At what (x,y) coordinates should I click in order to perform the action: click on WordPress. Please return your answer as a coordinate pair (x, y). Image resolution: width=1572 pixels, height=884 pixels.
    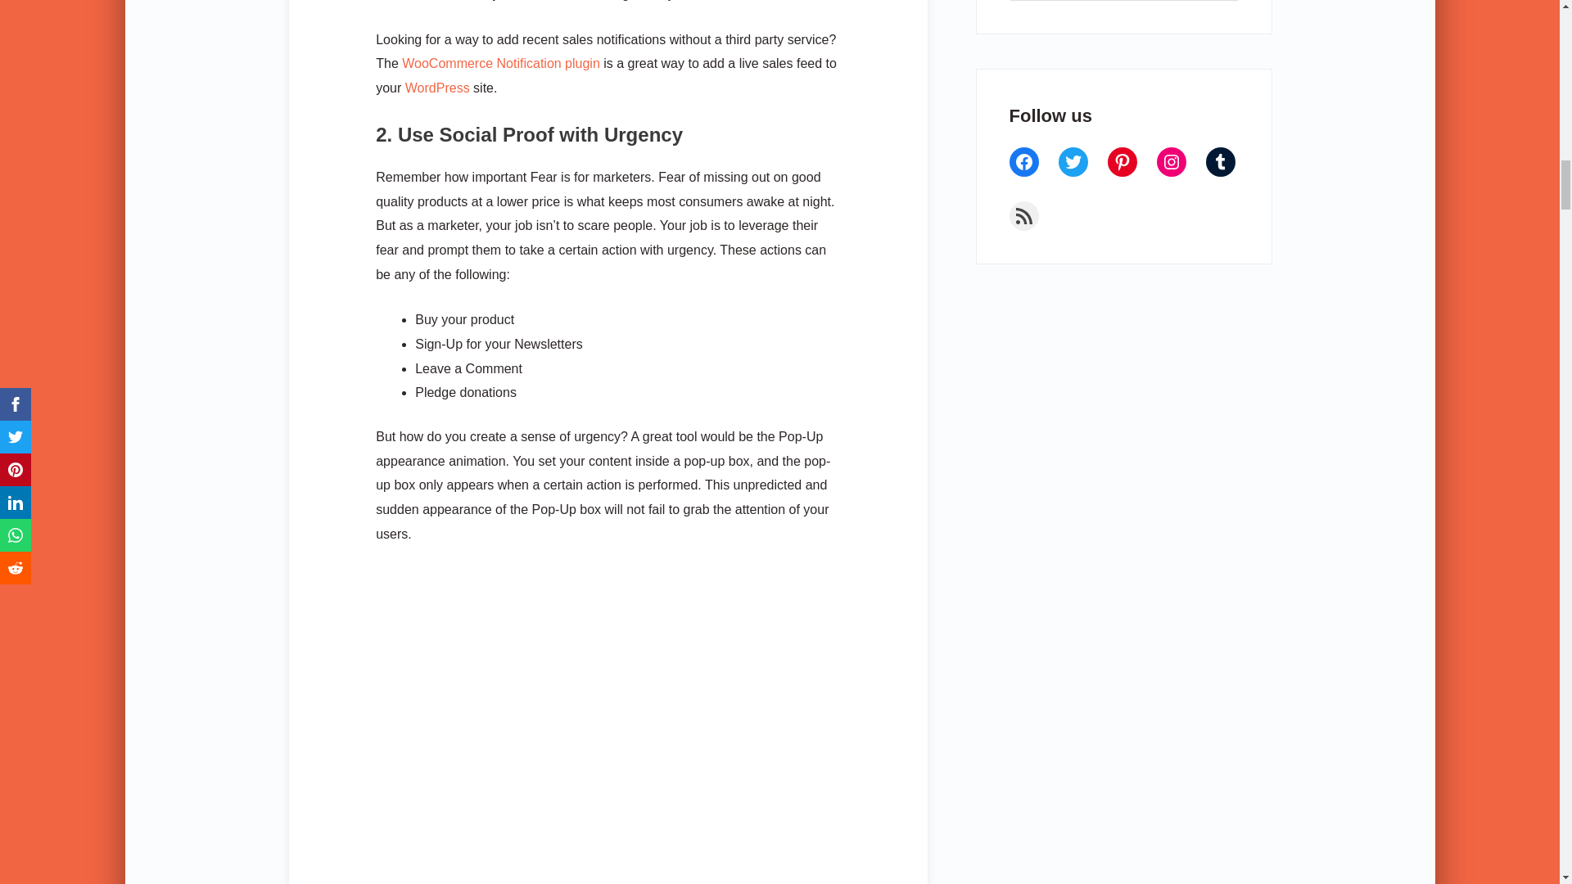
    Looking at the image, I should click on (437, 88).